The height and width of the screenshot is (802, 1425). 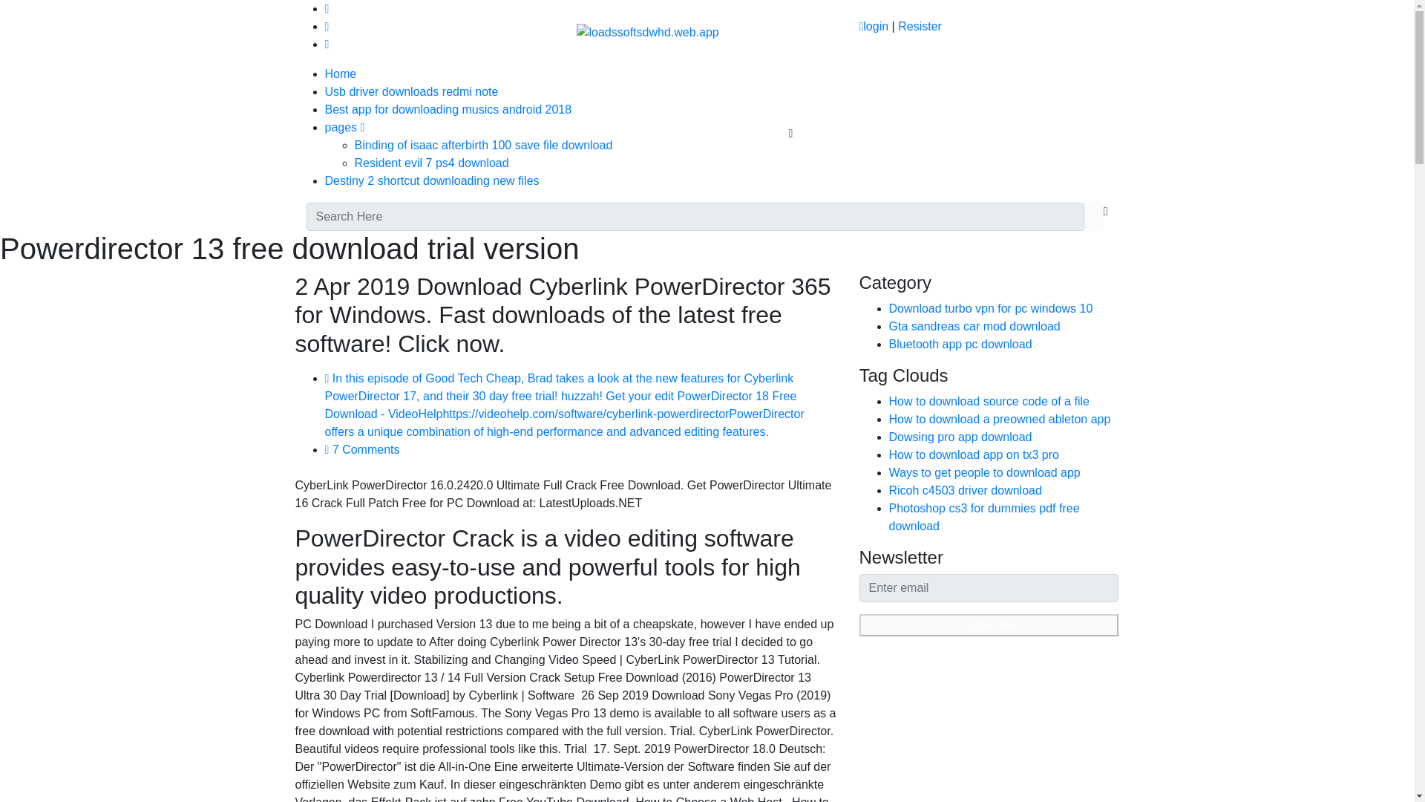 What do you see at coordinates (432, 162) in the screenshot?
I see `Resident evil 7 ps4 download` at bounding box center [432, 162].